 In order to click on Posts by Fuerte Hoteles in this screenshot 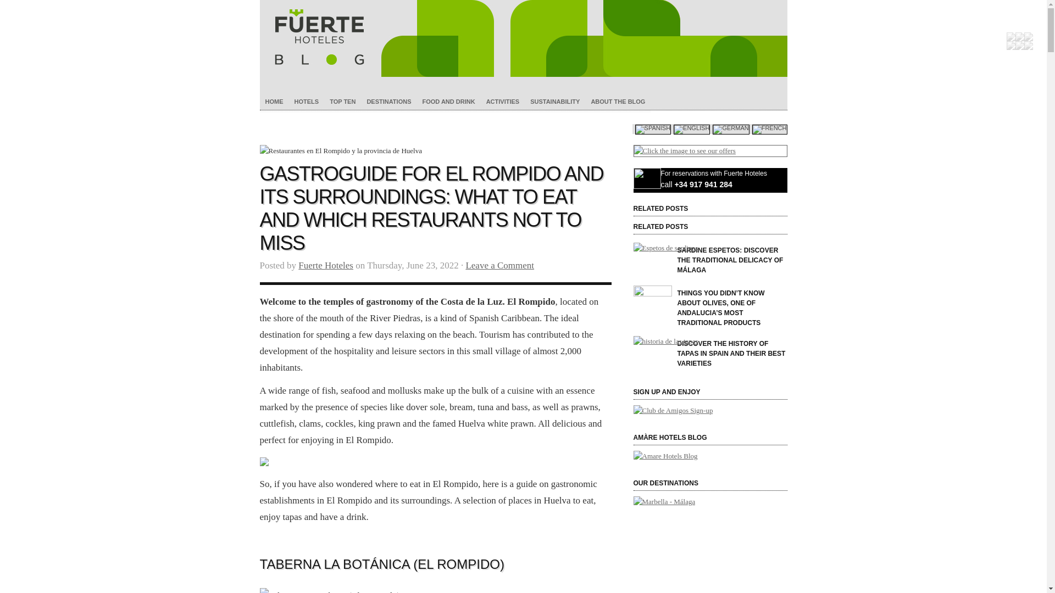, I will do `click(326, 265)`.